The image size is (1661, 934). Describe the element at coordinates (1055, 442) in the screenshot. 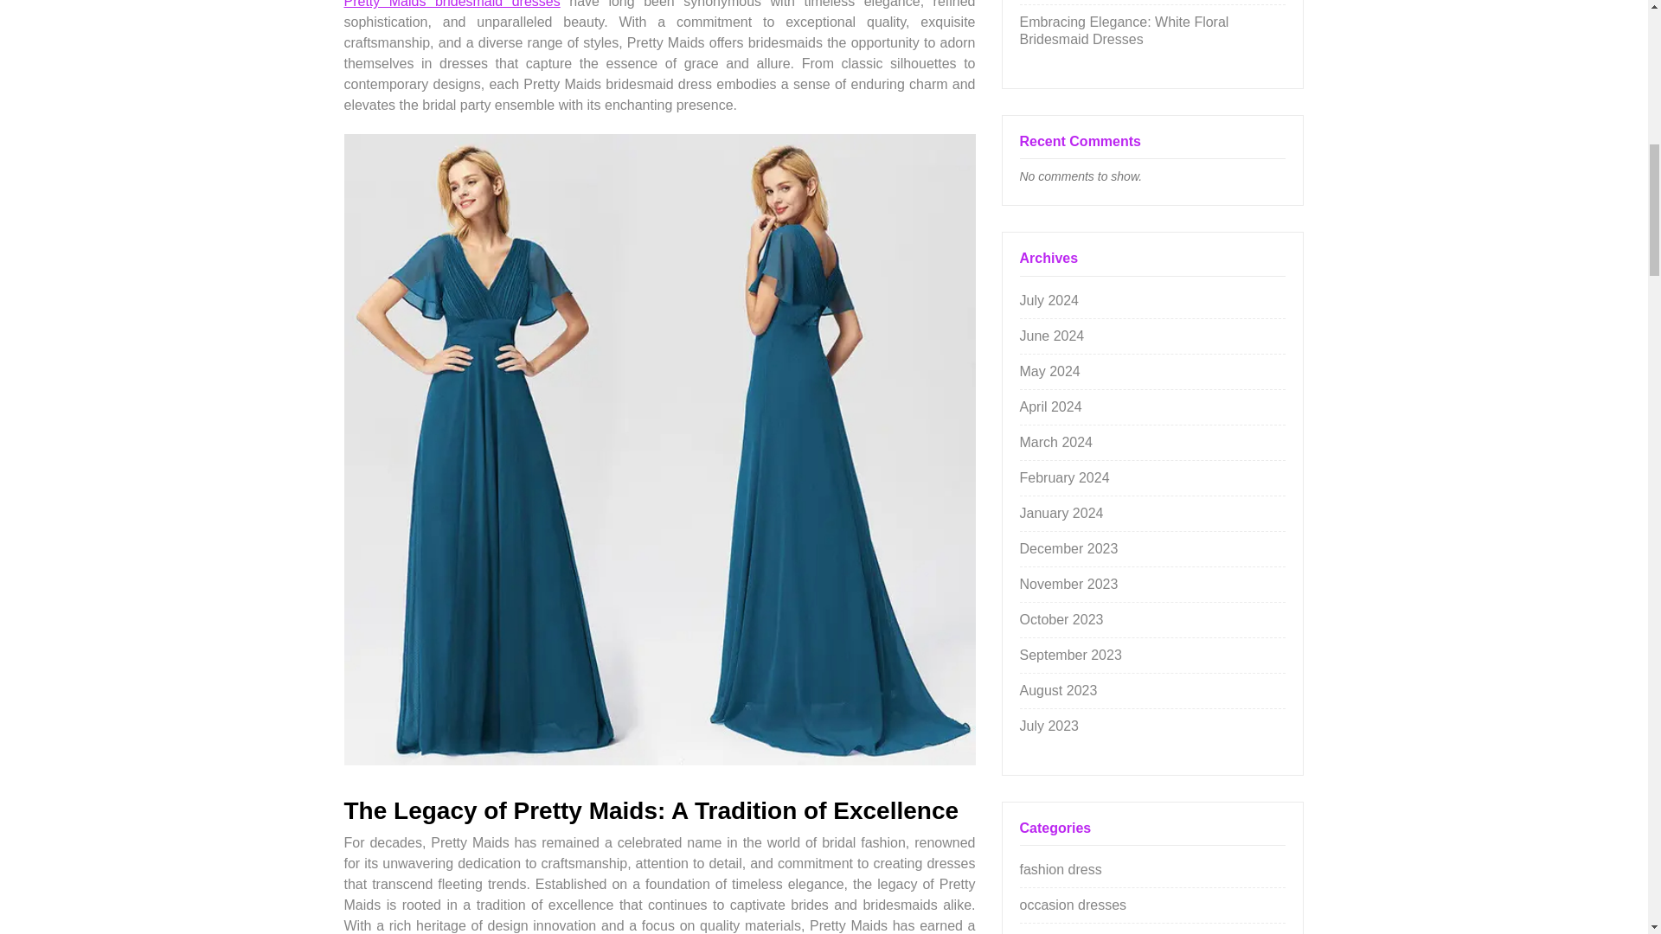

I see `March 2024` at that location.